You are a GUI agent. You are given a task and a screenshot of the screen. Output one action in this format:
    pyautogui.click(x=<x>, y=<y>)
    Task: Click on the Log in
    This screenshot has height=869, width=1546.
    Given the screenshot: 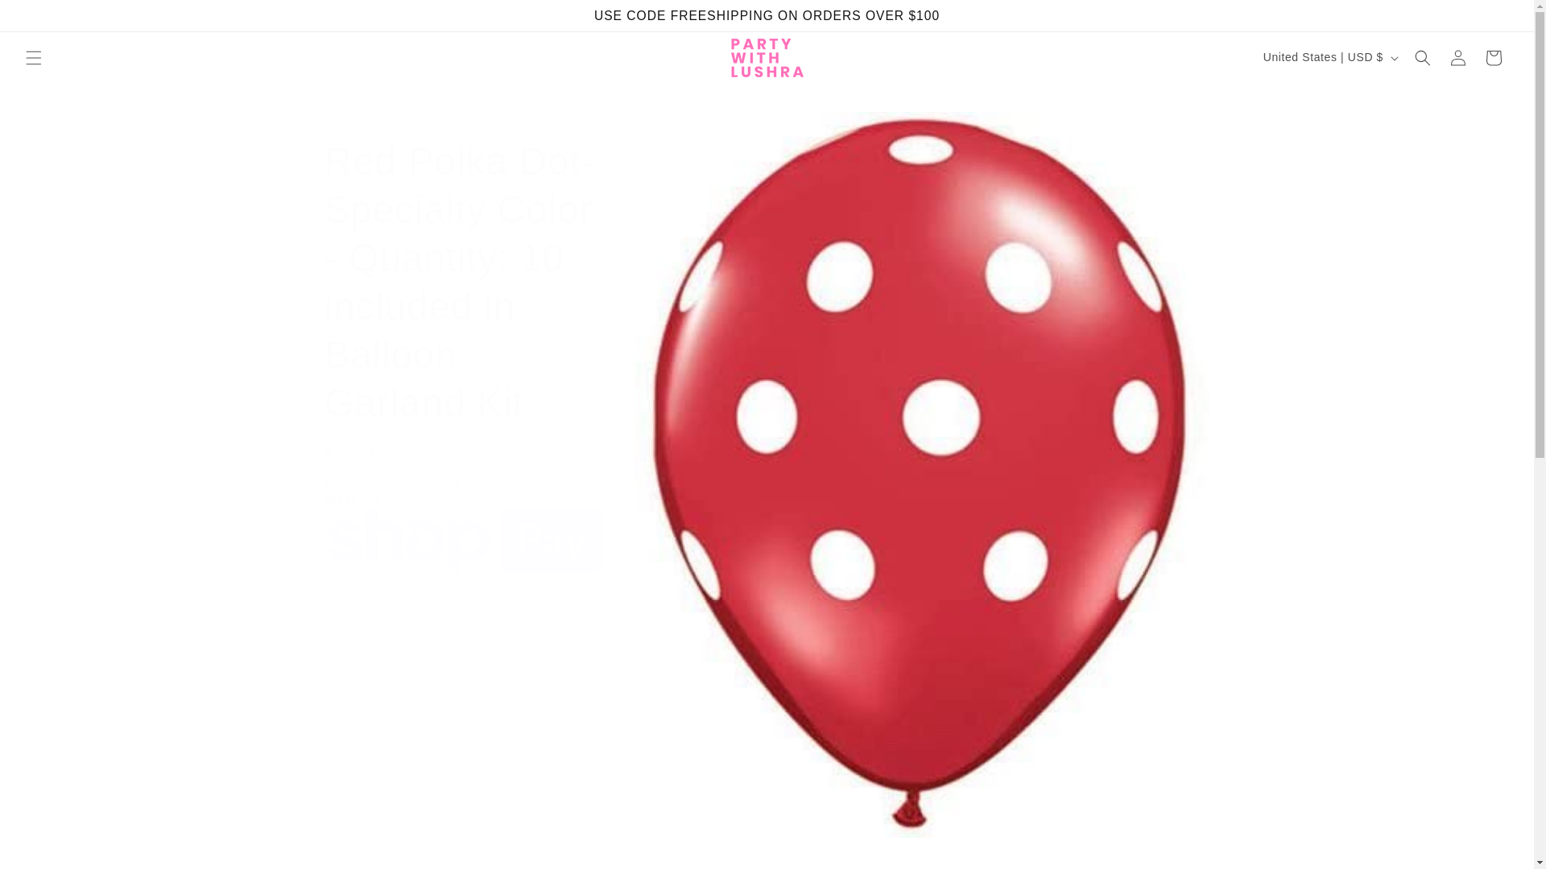 What is the action you would take?
    pyautogui.click(x=1458, y=57)
    